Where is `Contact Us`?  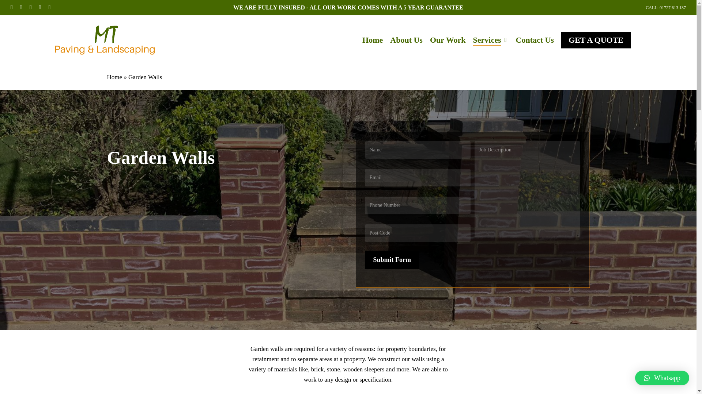 Contact Us is located at coordinates (535, 40).